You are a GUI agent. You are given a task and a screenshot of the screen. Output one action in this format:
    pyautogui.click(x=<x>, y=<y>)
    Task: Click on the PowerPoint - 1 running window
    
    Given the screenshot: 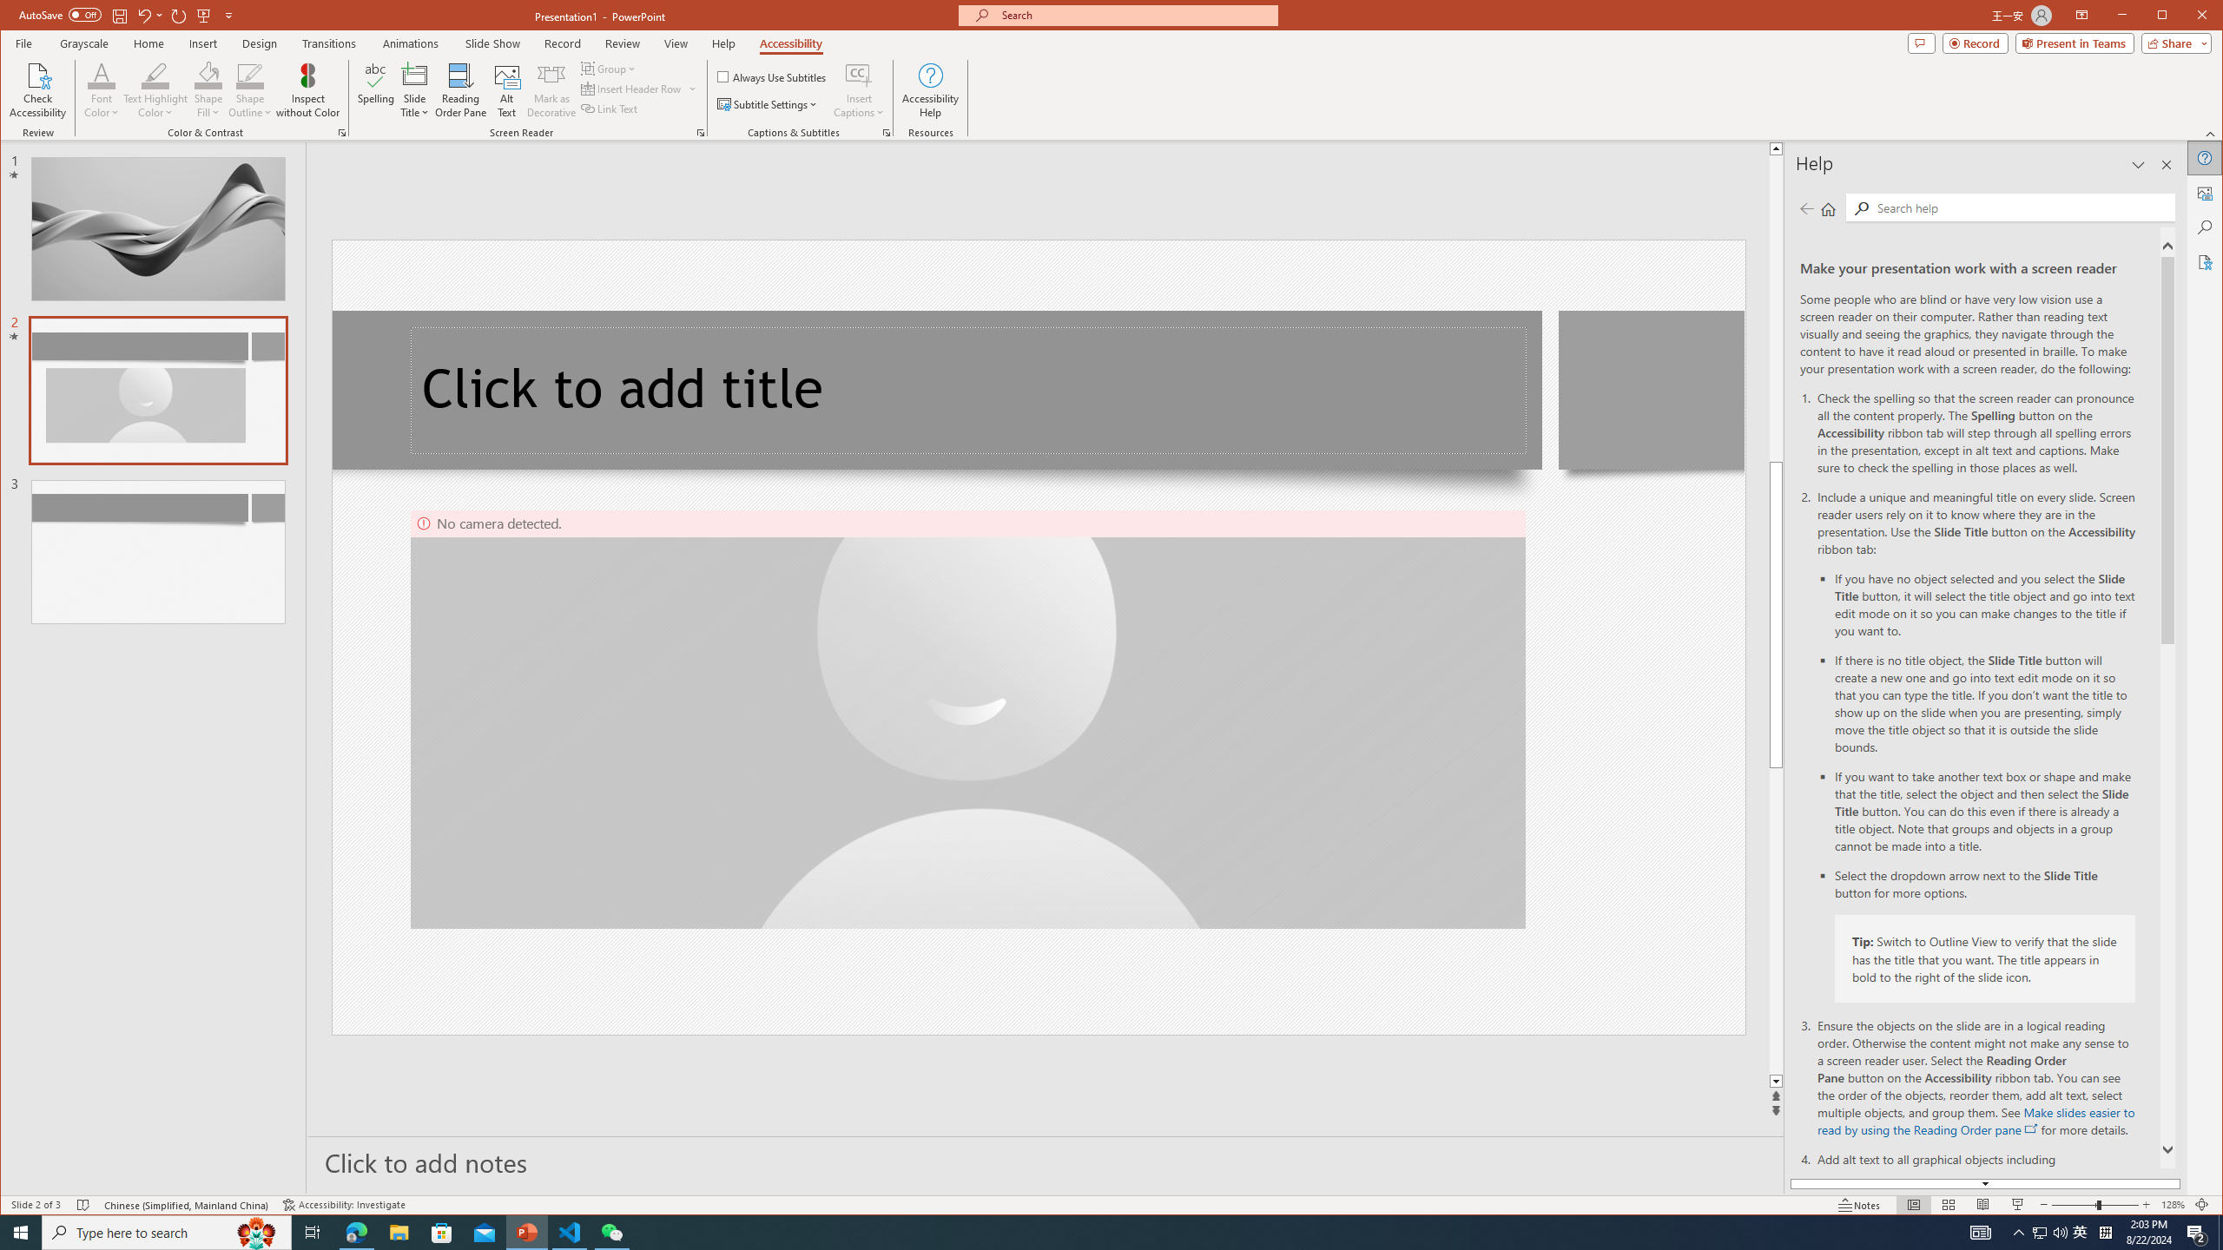 What is the action you would take?
    pyautogui.click(x=528, y=1233)
    